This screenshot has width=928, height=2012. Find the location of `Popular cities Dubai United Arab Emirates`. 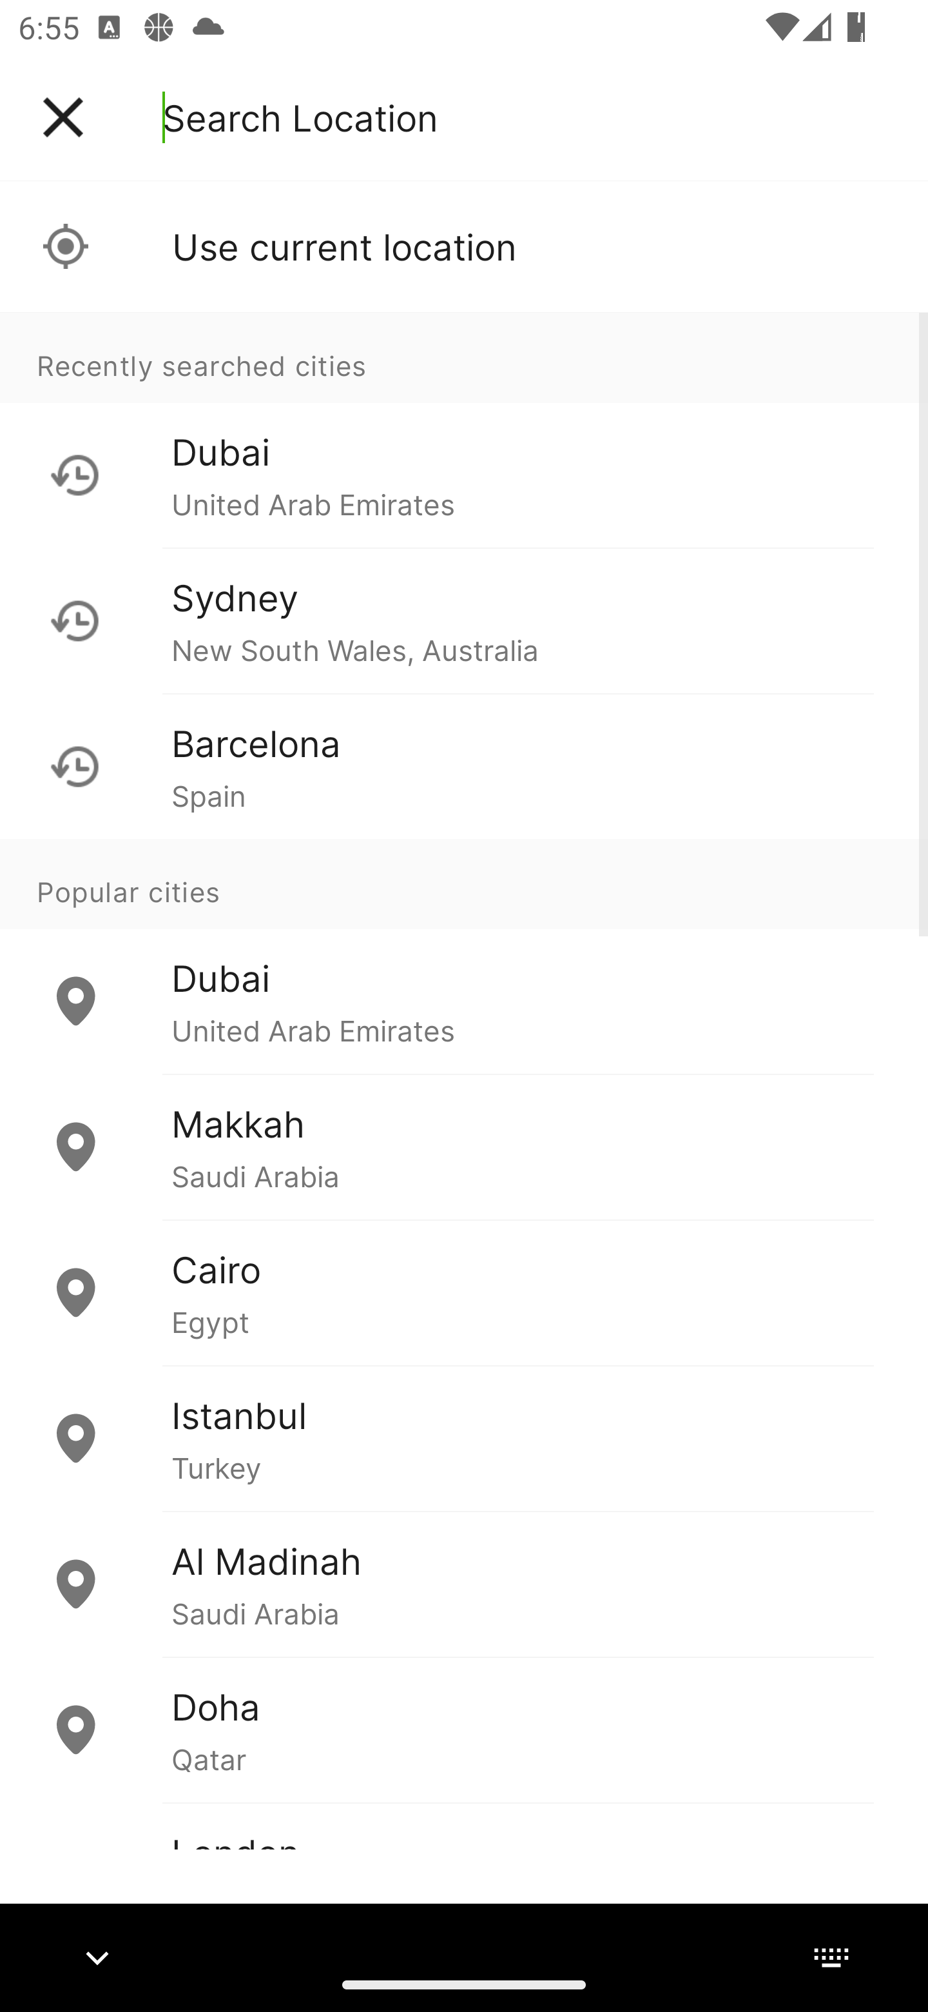

Popular cities Dubai United Arab Emirates is located at coordinates (464, 957).